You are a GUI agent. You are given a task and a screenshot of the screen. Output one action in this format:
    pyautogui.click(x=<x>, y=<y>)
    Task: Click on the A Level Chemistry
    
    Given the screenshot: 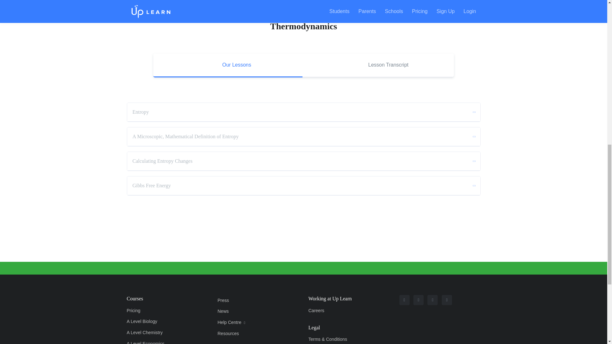 What is the action you would take?
    pyautogui.click(x=152, y=333)
    